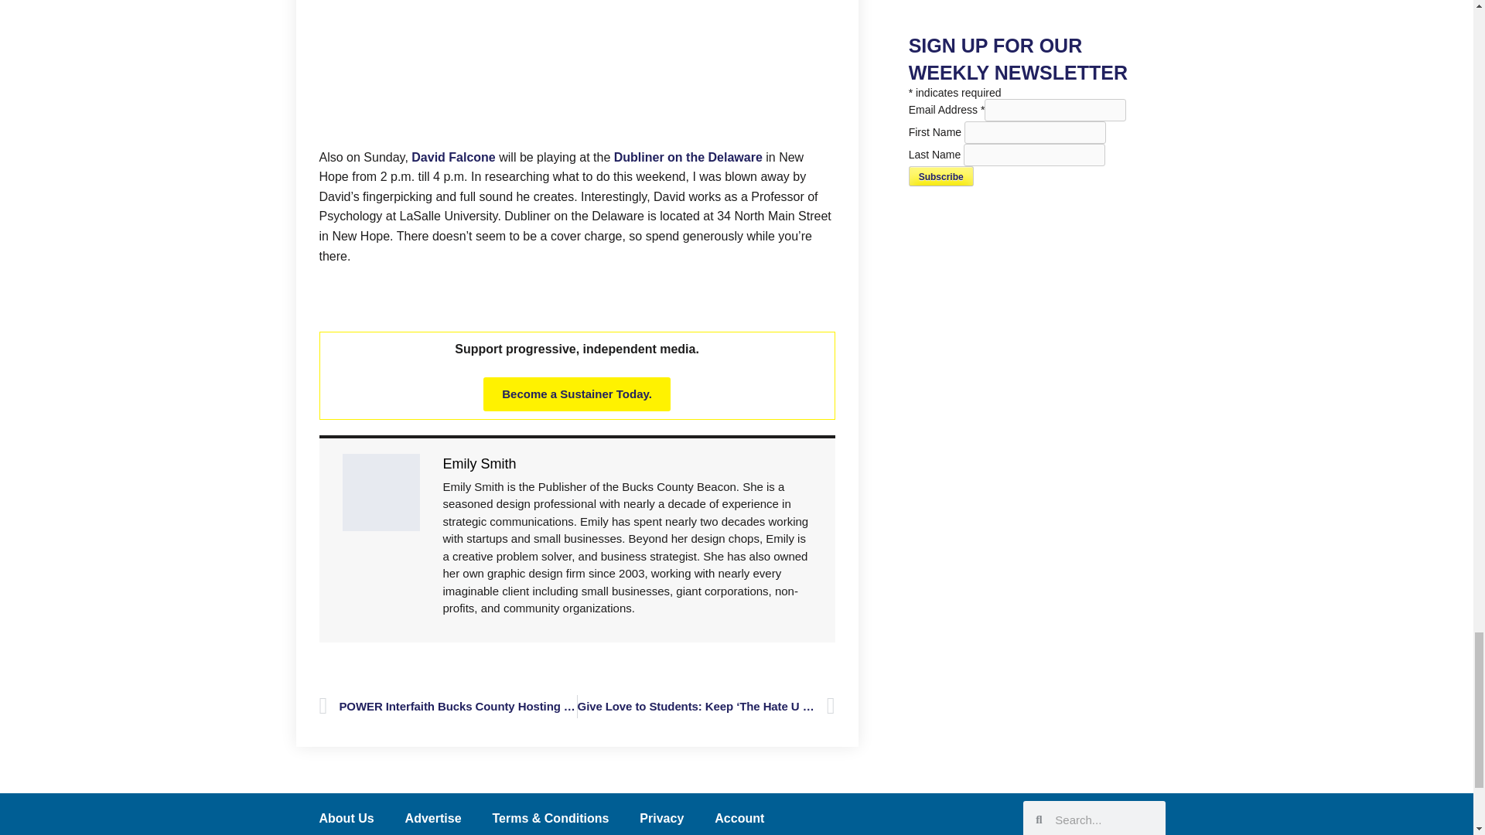 The height and width of the screenshot is (835, 1485). Describe the element at coordinates (577, 70) in the screenshot. I see `David Falcone` at that location.